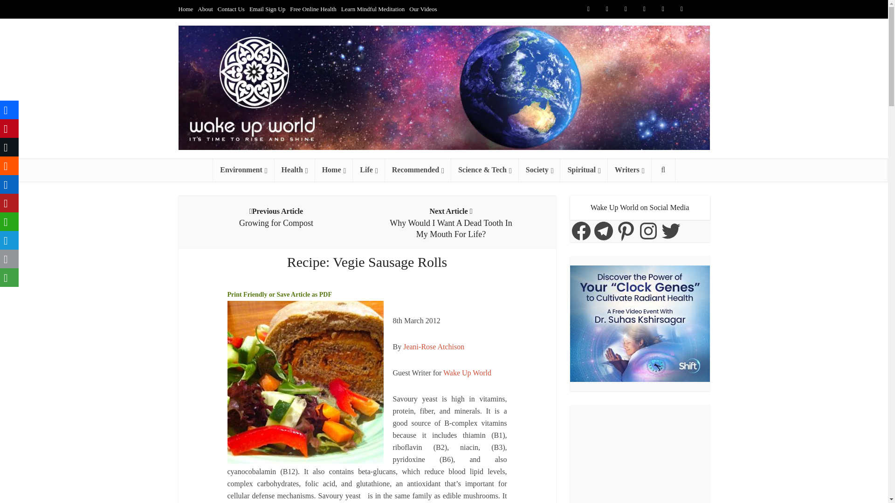 This screenshot has height=503, width=895. I want to click on Email Sign Up, so click(268, 9).